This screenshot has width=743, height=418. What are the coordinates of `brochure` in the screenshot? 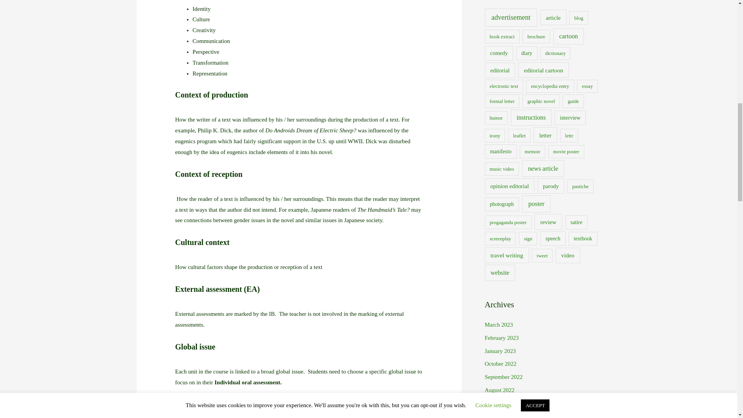 It's located at (536, 36).